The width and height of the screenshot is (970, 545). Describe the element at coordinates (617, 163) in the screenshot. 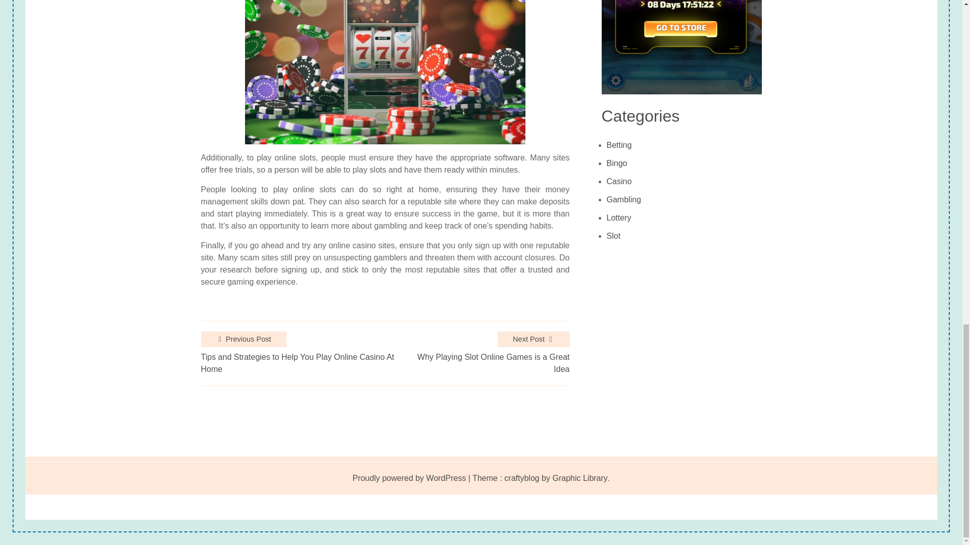

I see `Bingo` at that location.